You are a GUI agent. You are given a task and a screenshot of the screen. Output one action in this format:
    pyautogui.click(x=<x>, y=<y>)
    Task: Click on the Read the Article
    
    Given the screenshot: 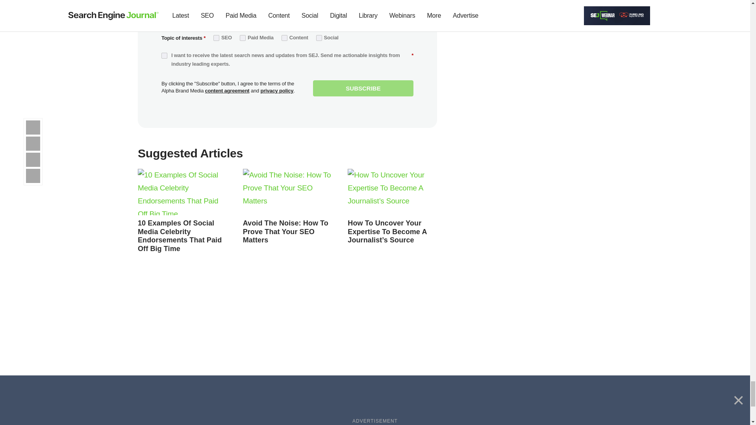 What is the action you would take?
    pyautogui.click(x=392, y=192)
    